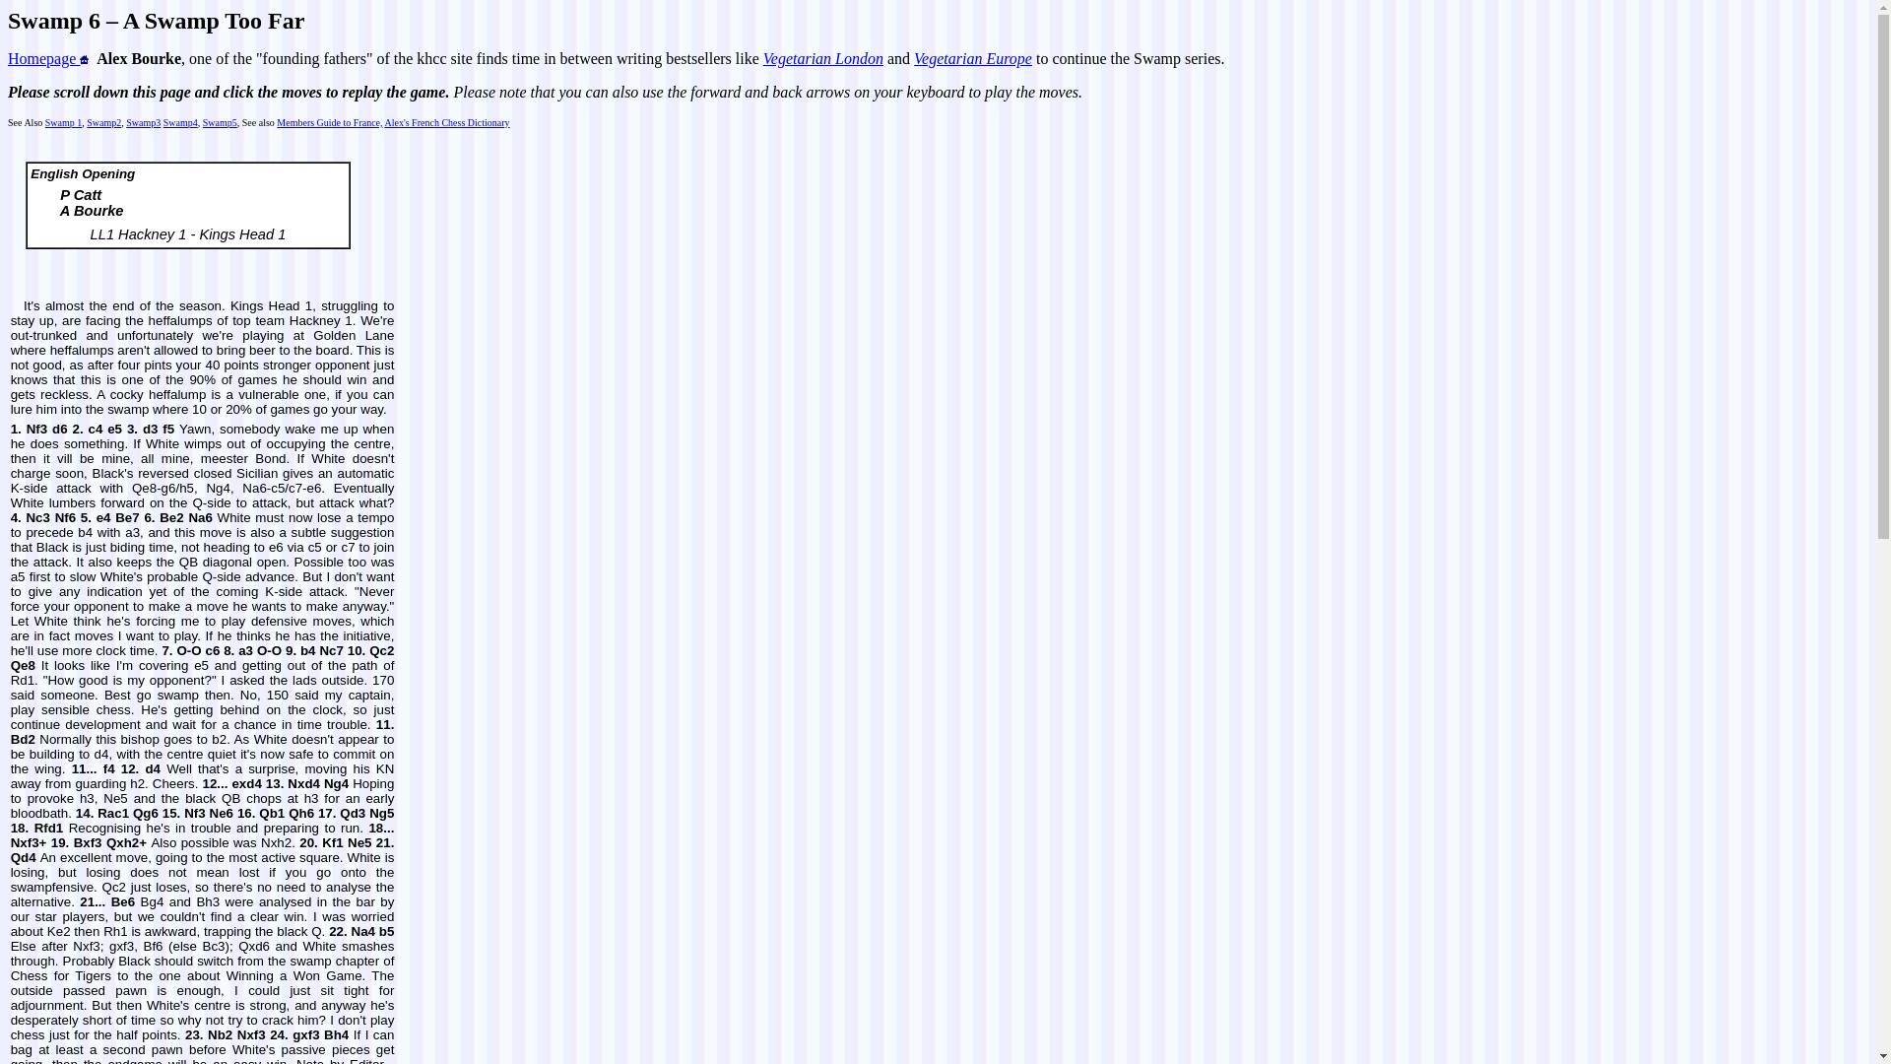 The image size is (1891, 1064). Describe the element at coordinates (335, 784) in the screenshot. I see `Ng4` at that location.